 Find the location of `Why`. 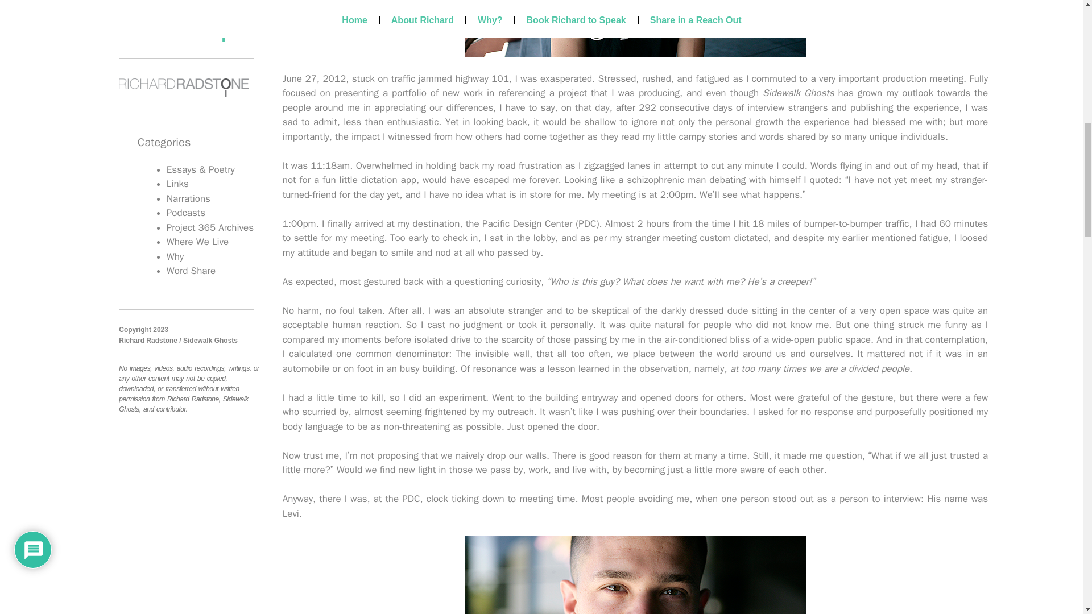

Why is located at coordinates (175, 256).